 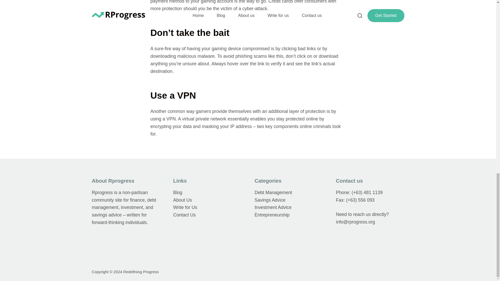 What do you see at coordinates (270, 200) in the screenshot?
I see `Savings Advice` at bounding box center [270, 200].